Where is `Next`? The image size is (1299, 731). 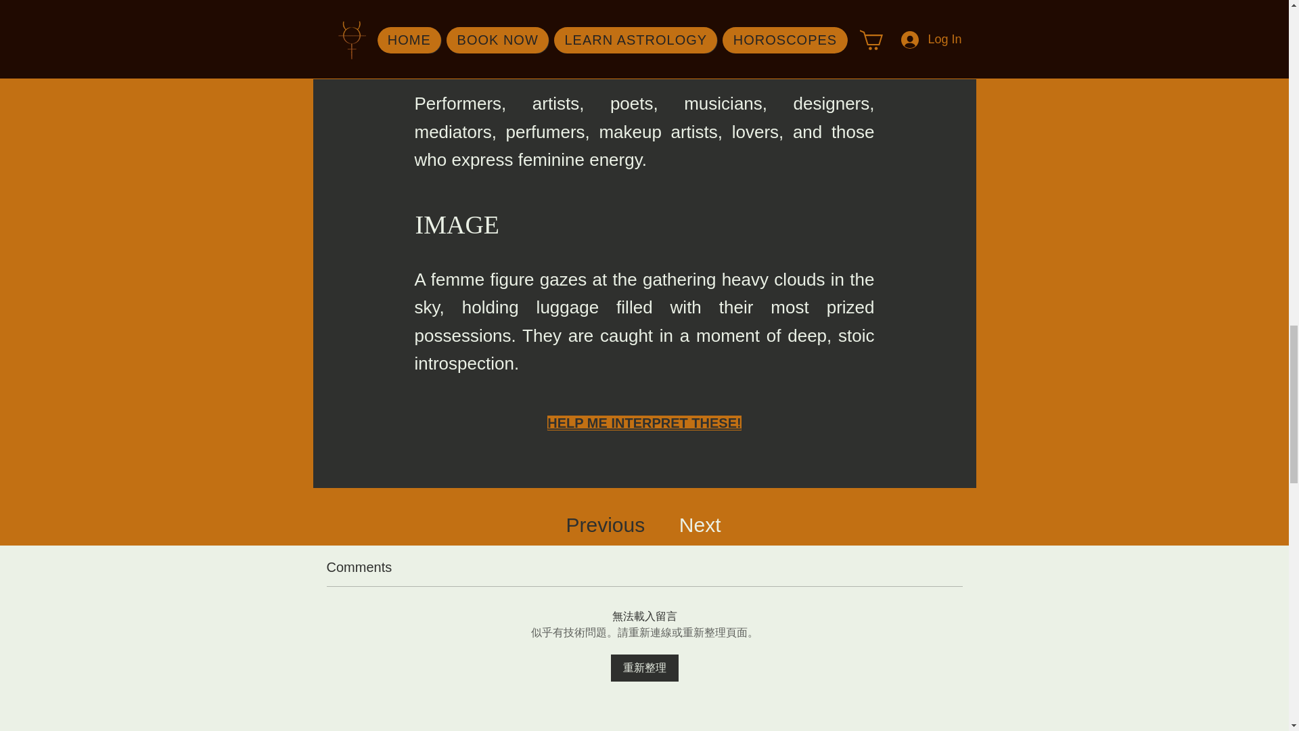 Next is located at coordinates (700, 525).